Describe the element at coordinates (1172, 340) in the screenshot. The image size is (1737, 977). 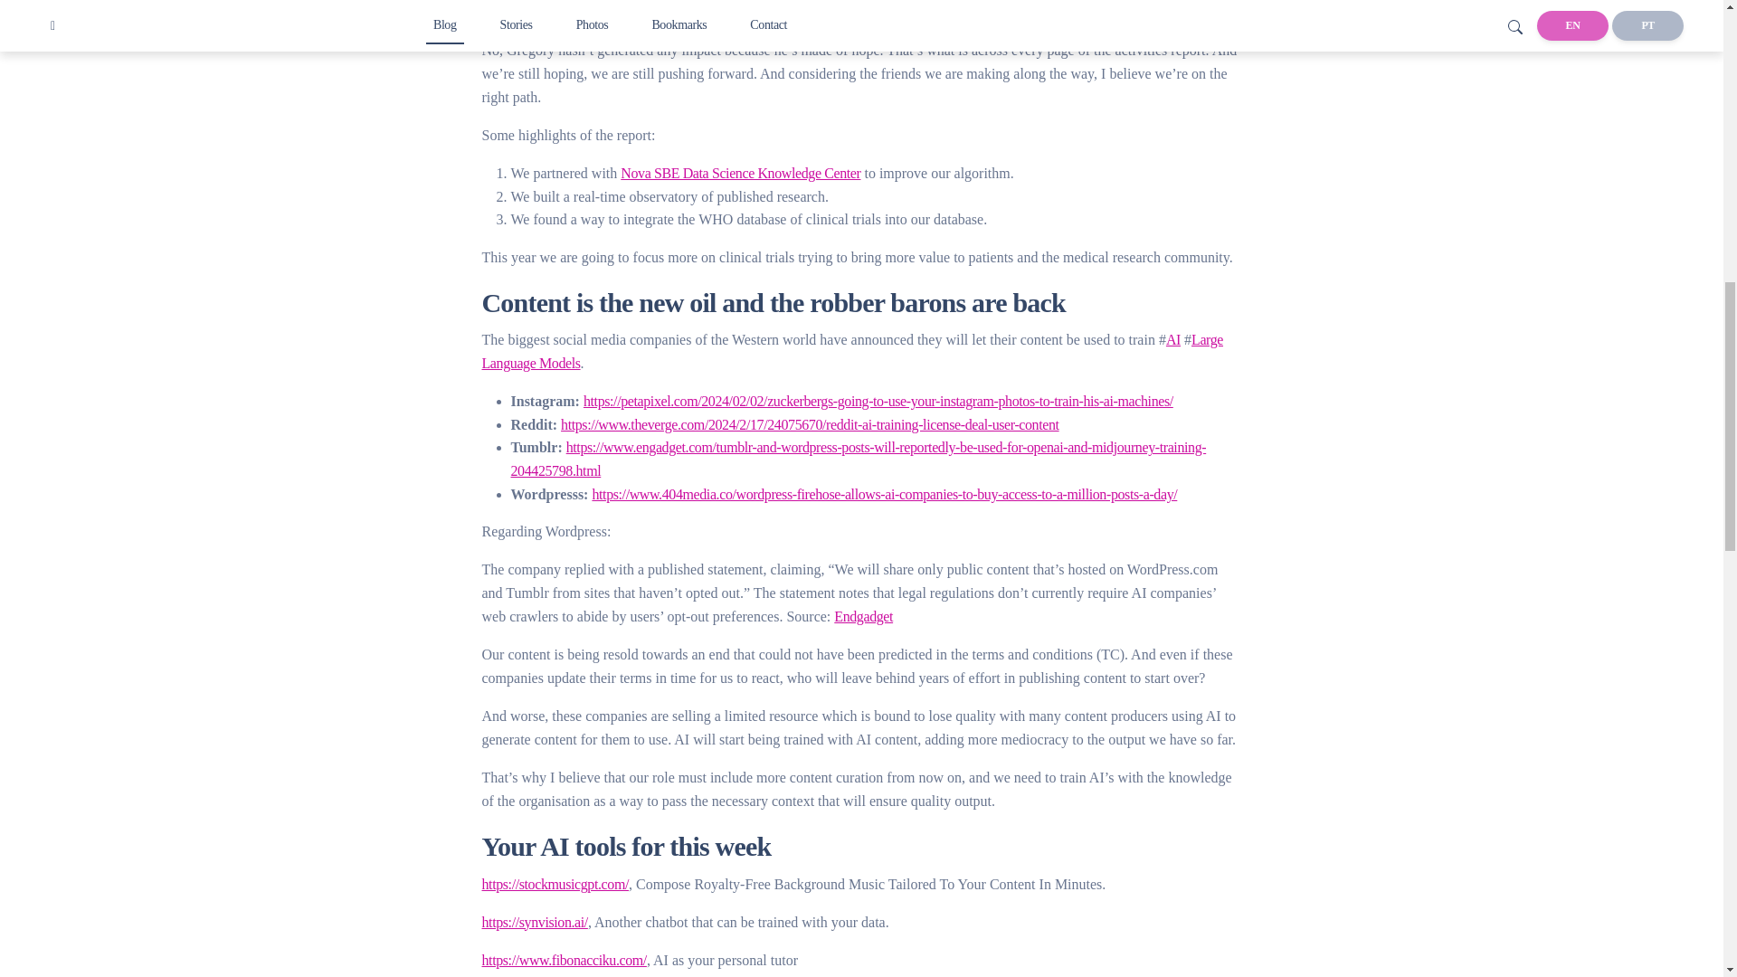
I see `AI` at that location.